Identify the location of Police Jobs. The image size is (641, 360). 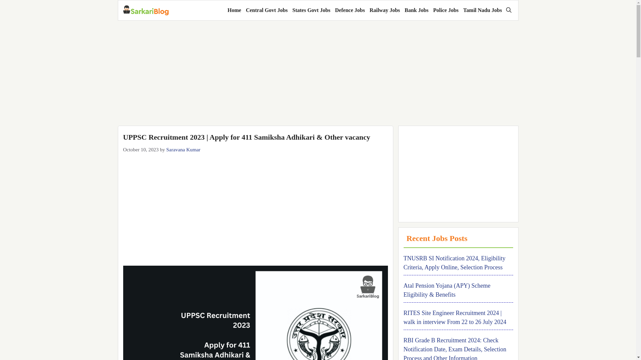
(446, 10).